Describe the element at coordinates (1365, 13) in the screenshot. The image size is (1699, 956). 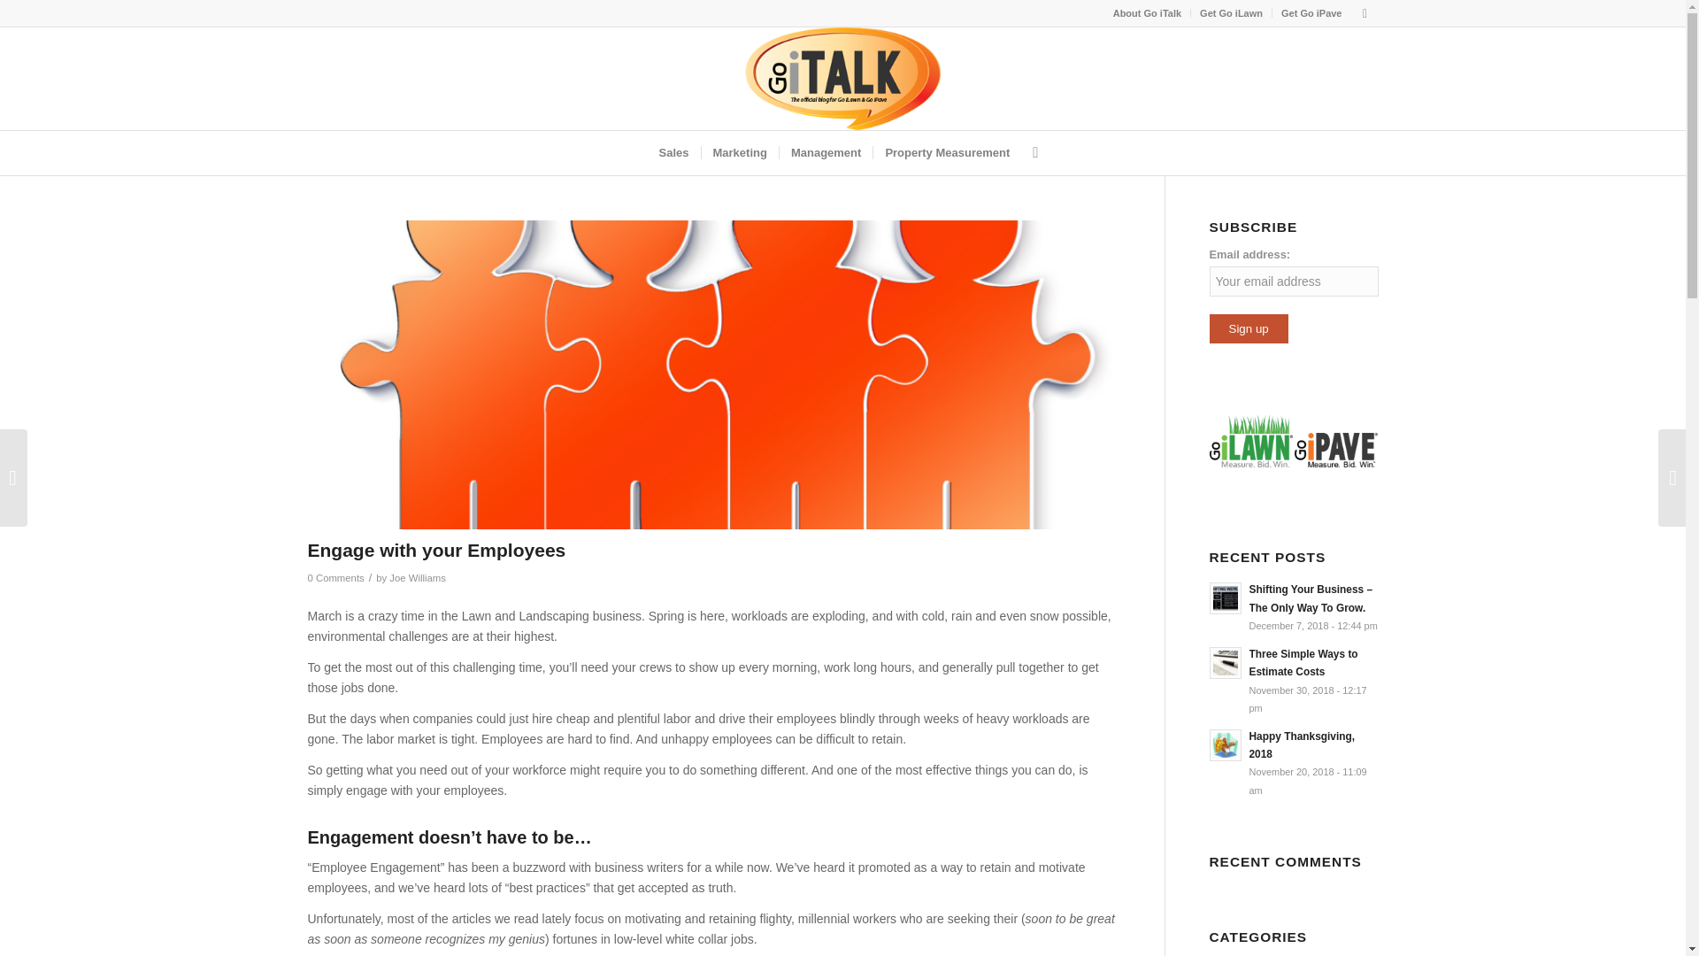
I see `Twitter` at that location.